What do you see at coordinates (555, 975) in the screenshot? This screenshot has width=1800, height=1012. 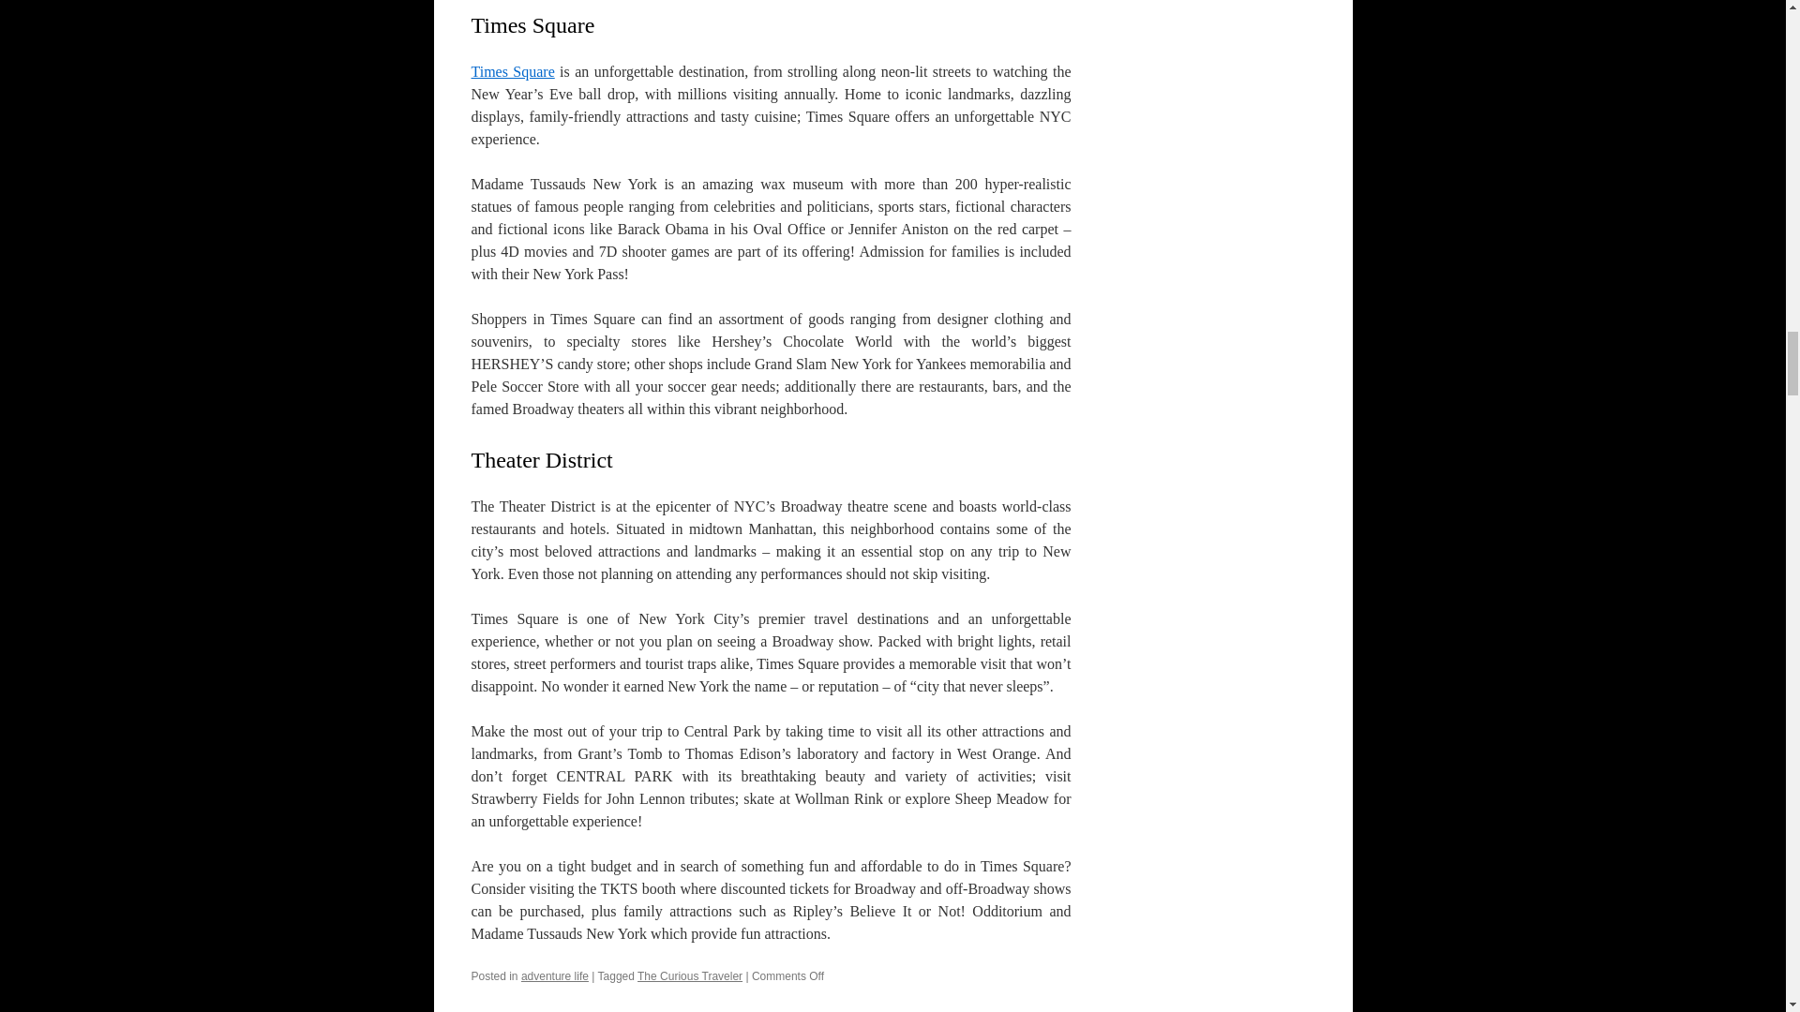 I see `adventure life` at bounding box center [555, 975].